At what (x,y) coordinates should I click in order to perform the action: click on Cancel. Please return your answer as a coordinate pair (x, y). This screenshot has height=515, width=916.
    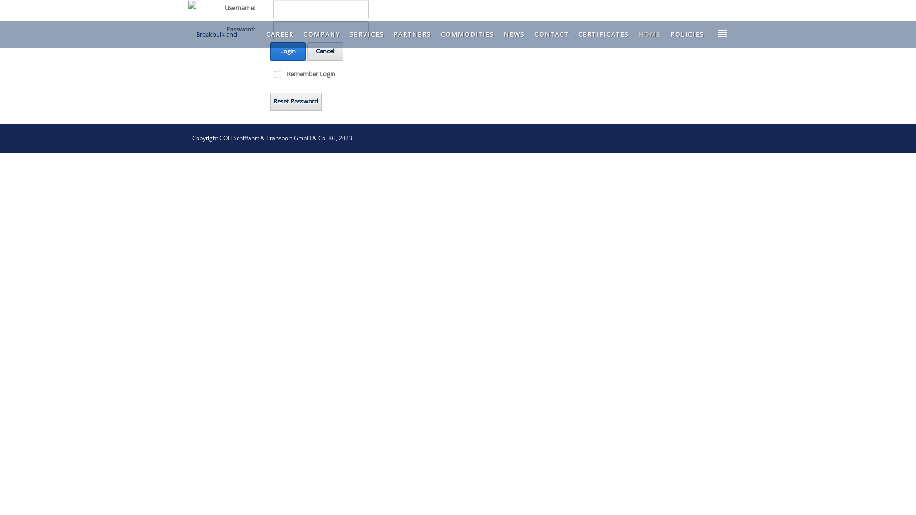
    Looking at the image, I should click on (325, 51).